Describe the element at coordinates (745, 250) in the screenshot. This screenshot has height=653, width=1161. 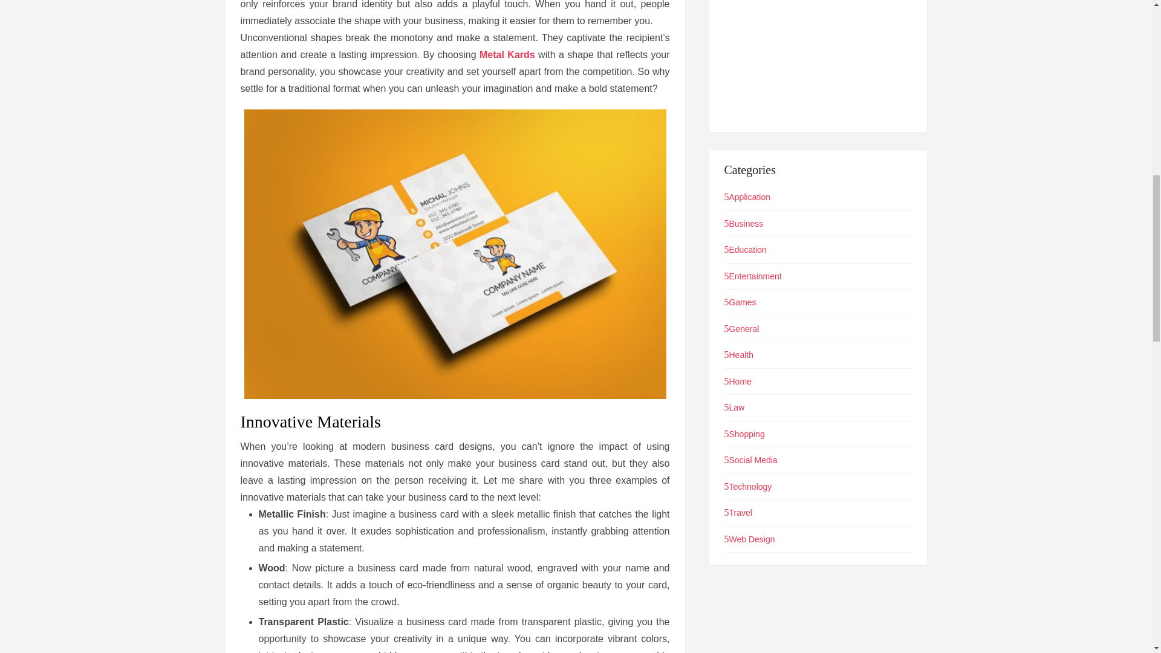
I see `Education` at that location.